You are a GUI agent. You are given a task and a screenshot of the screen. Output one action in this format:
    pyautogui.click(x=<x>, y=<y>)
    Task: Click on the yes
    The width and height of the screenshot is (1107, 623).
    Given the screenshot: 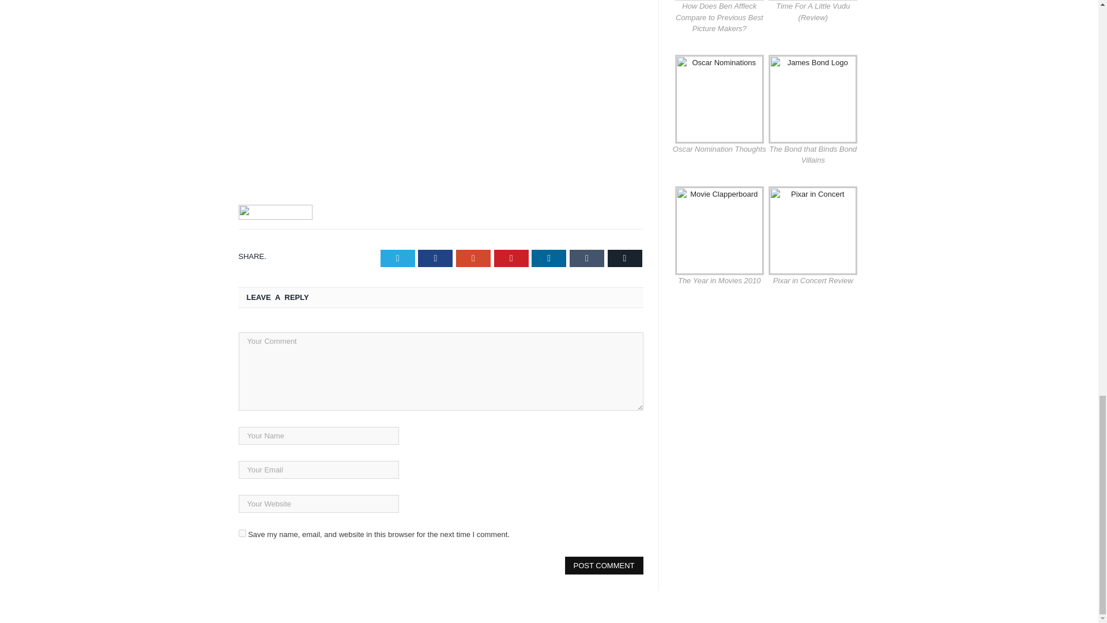 What is the action you would take?
    pyautogui.click(x=242, y=533)
    